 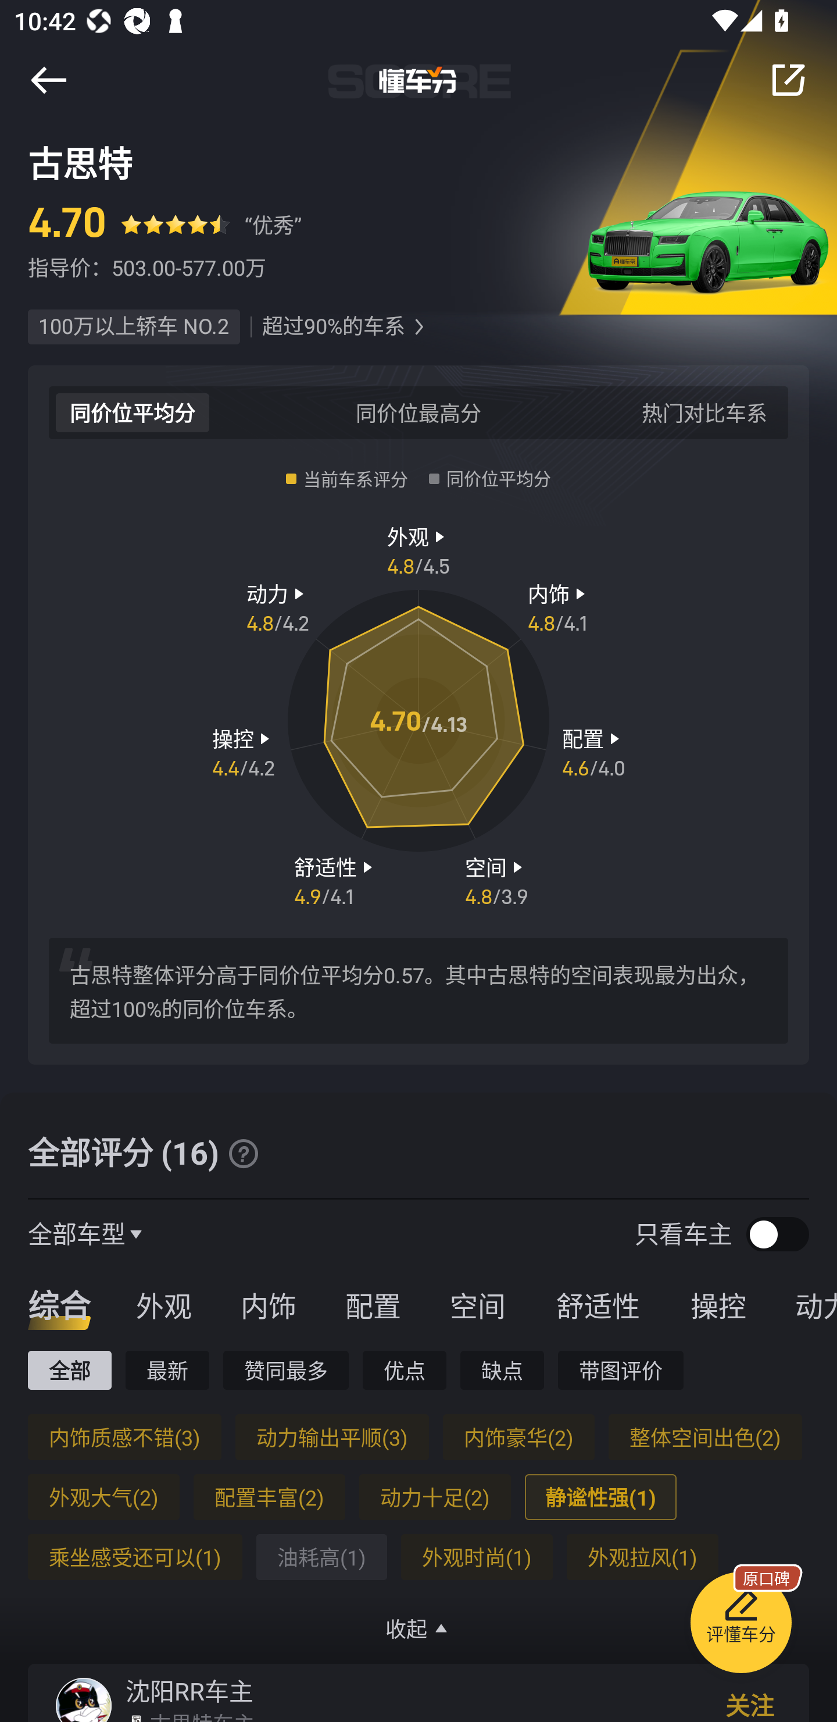 I want to click on , so click(x=48, y=80).